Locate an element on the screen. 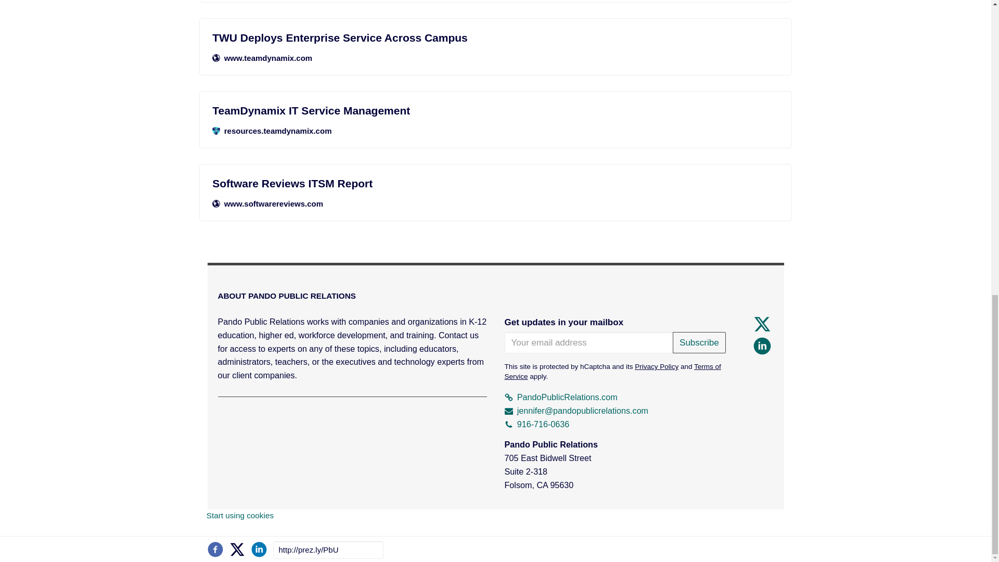 The width and height of the screenshot is (999, 562). TWU Deploys Enterprise Service Across Campus is located at coordinates (495, 37).